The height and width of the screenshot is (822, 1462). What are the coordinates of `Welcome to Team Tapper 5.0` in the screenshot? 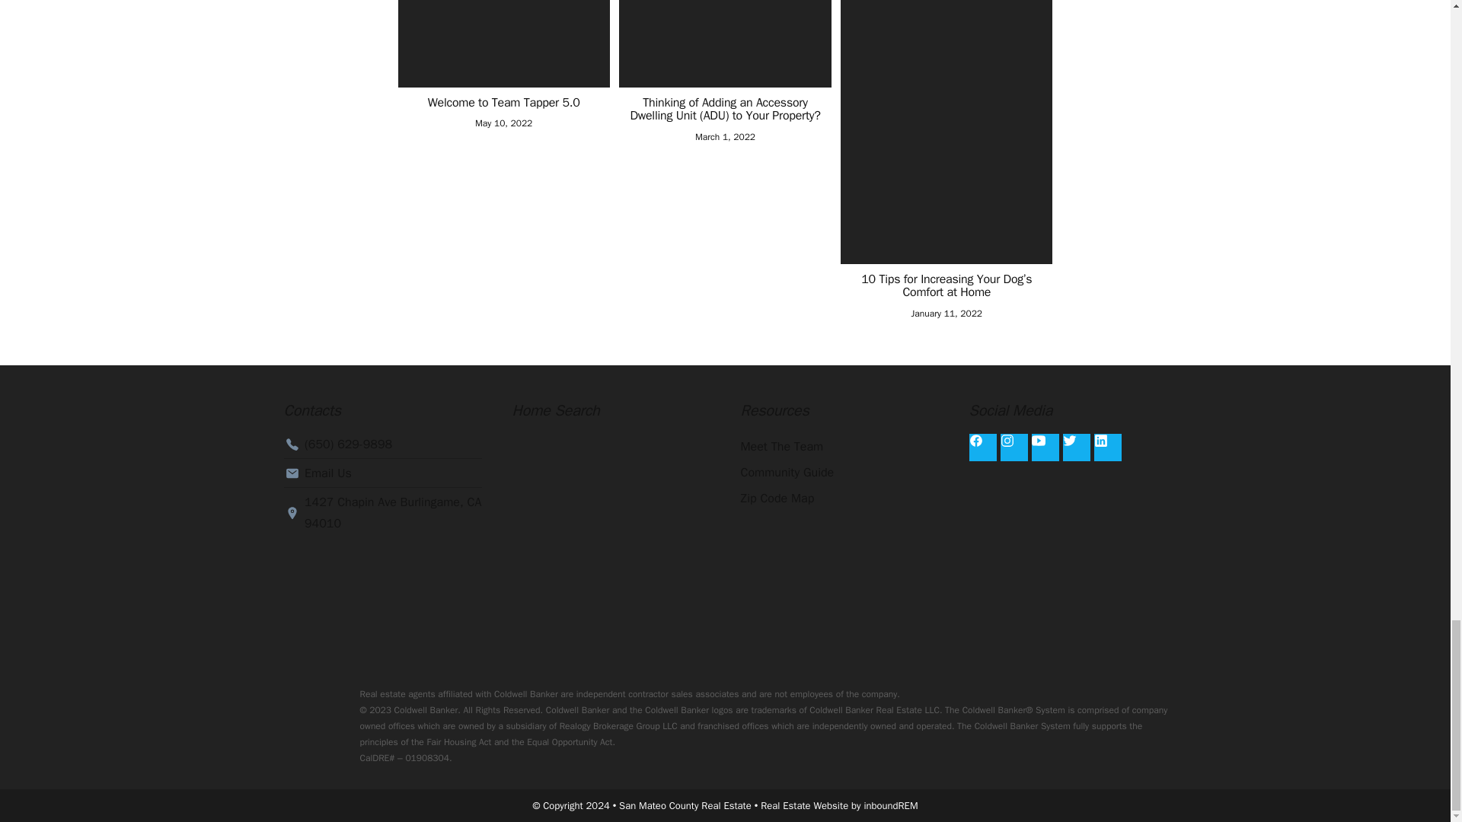 It's located at (503, 104).